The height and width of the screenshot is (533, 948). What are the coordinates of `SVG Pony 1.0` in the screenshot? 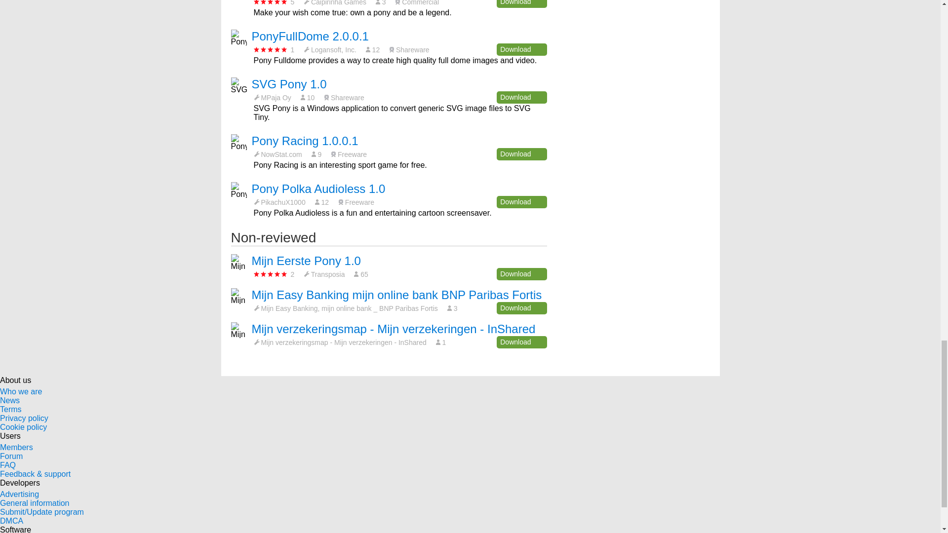 It's located at (289, 84).